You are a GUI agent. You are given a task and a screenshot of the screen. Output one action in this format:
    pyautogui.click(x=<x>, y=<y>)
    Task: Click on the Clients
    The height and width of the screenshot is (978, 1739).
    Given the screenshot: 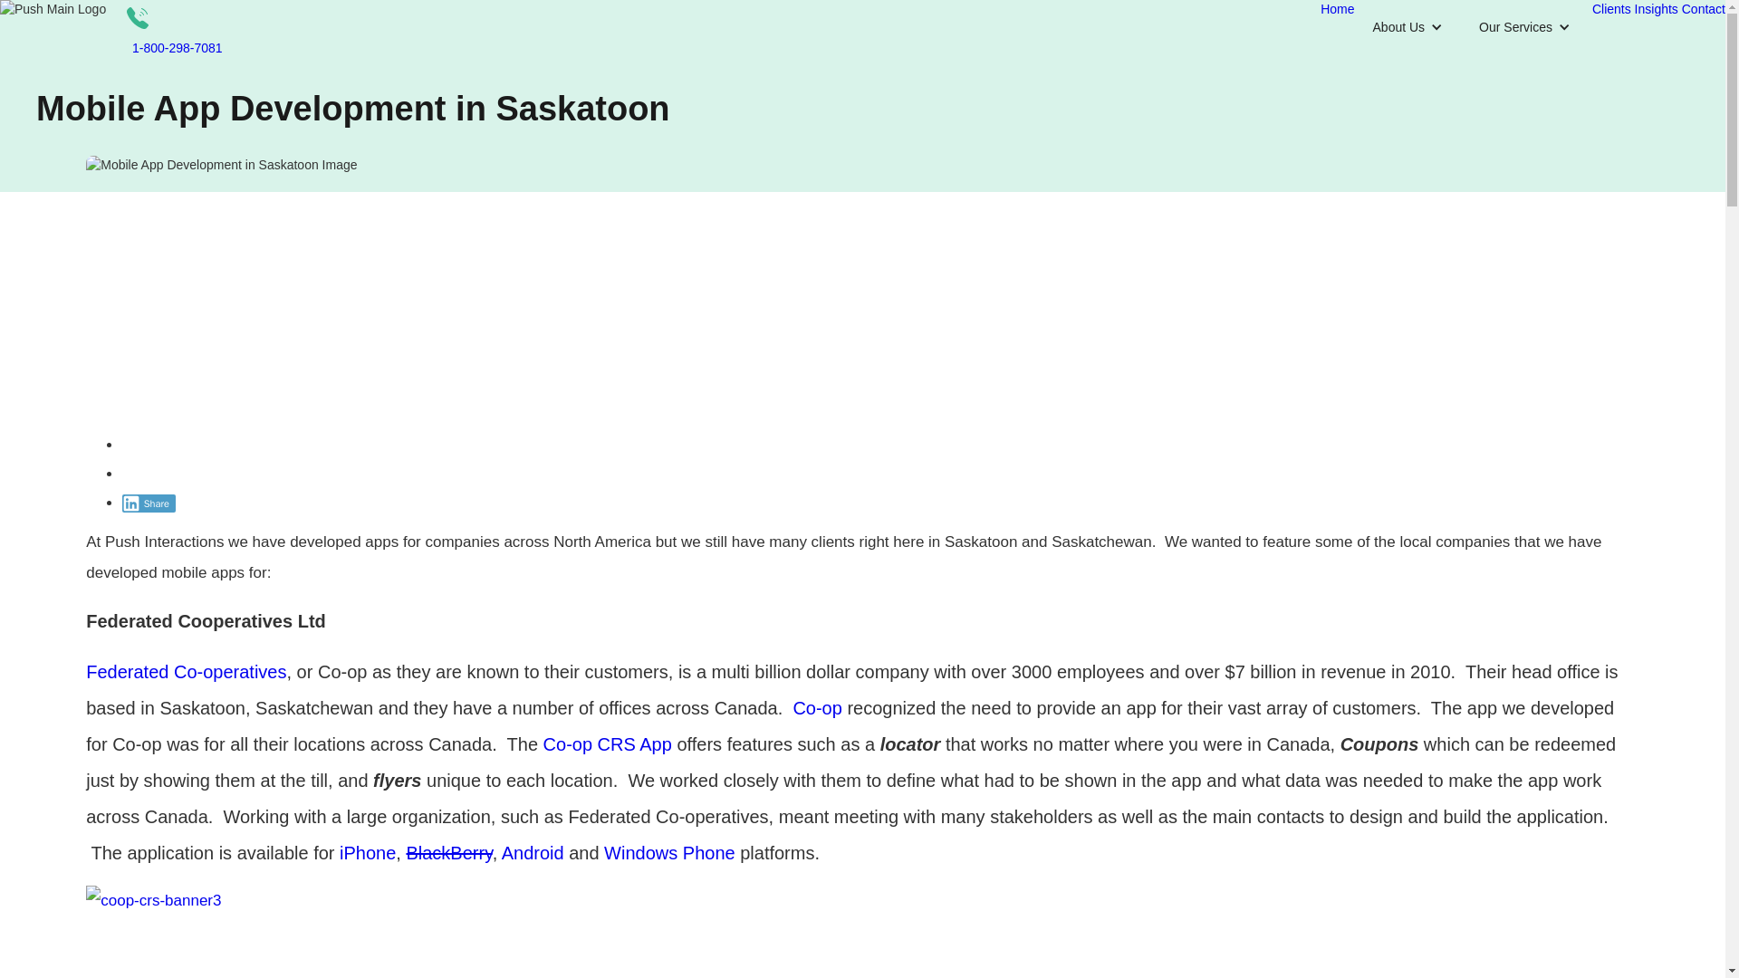 What is the action you would take?
    pyautogui.click(x=1611, y=9)
    